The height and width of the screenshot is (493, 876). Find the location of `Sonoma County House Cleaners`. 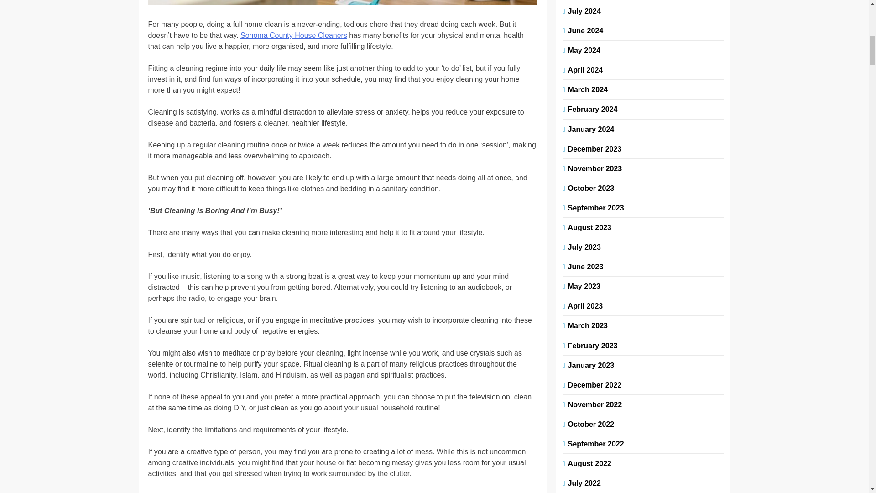

Sonoma County House Cleaners is located at coordinates (293, 36).